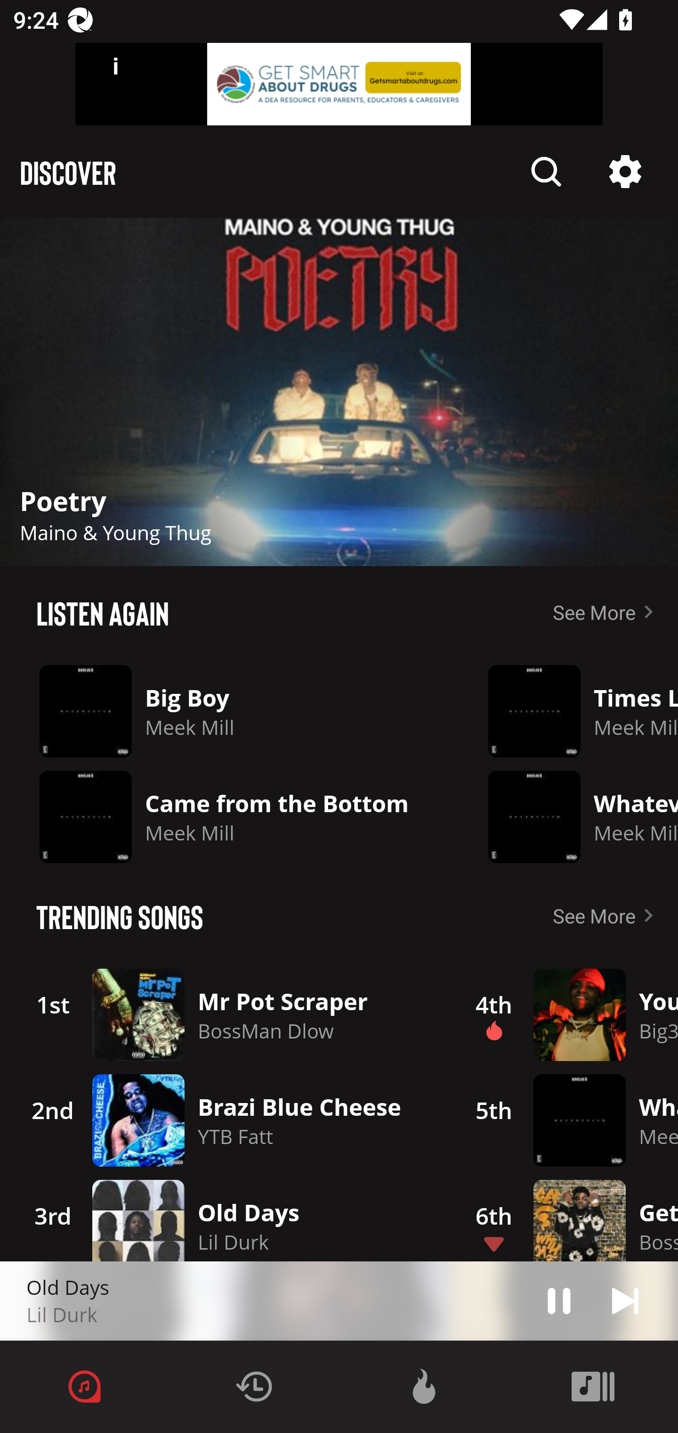  I want to click on Description Big Boy Meek Mill, so click(231, 711).